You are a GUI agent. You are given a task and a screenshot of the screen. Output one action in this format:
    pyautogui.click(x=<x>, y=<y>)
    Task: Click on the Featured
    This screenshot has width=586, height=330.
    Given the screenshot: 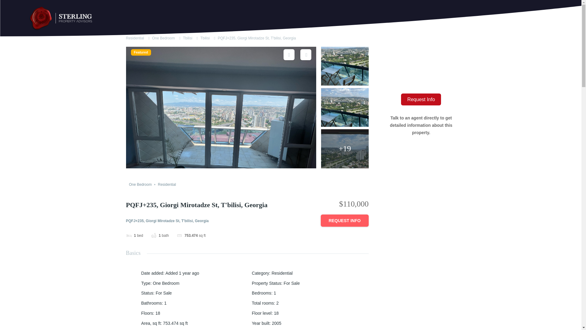 What is the action you would take?
    pyautogui.click(x=140, y=53)
    